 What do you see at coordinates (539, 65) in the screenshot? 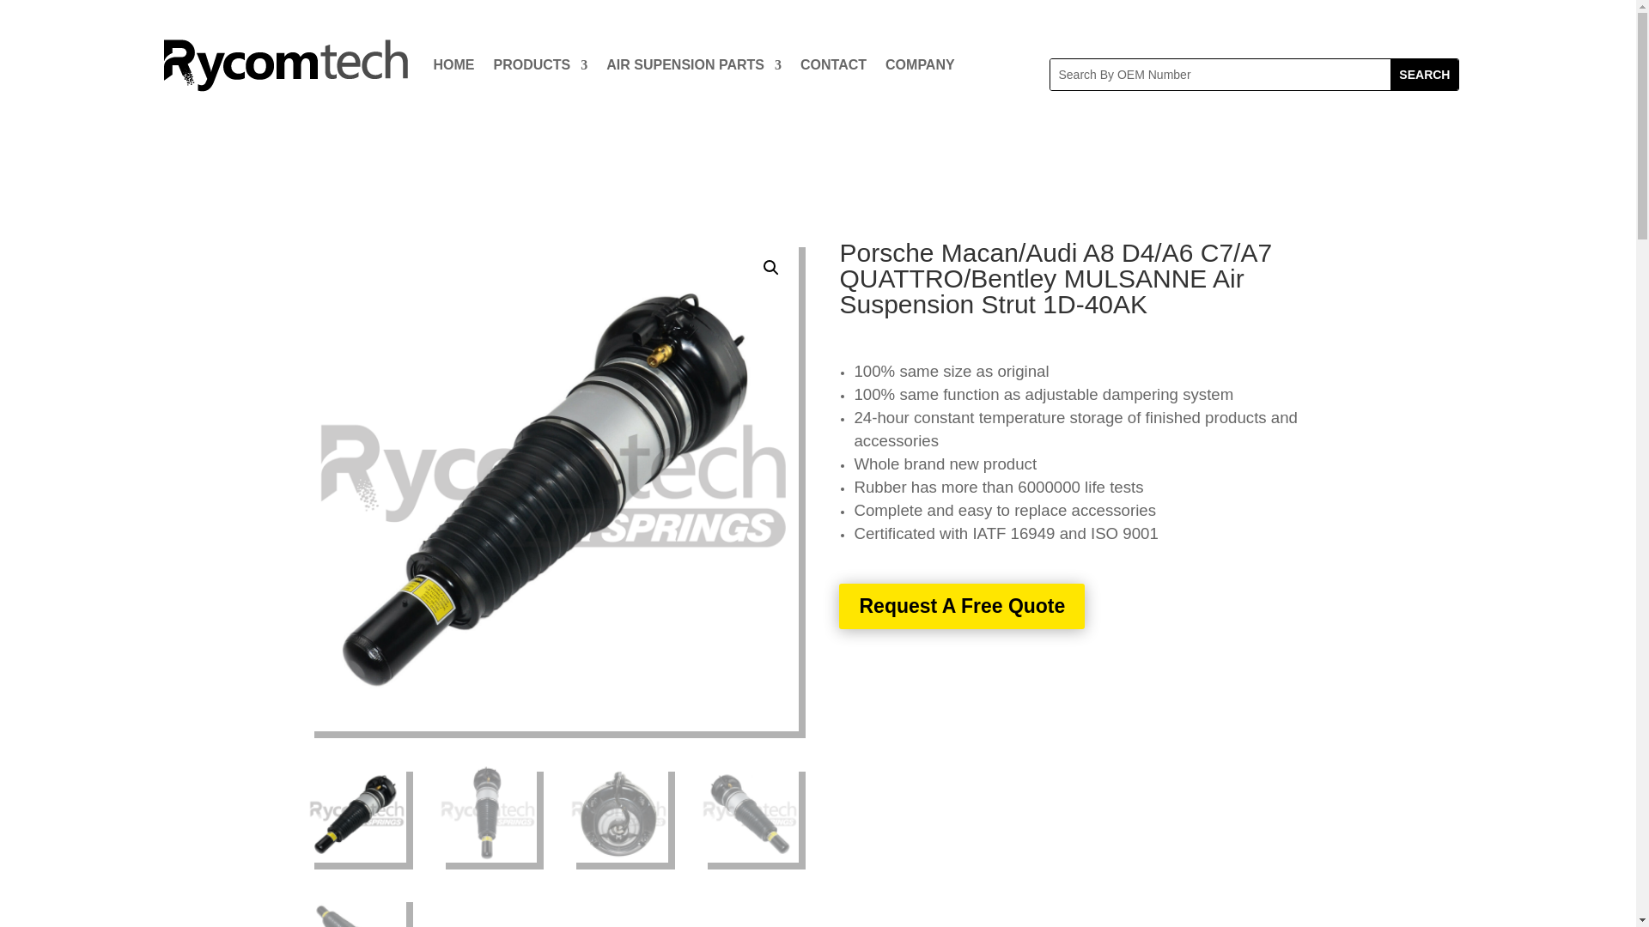
I see `PRODUCTS` at bounding box center [539, 65].